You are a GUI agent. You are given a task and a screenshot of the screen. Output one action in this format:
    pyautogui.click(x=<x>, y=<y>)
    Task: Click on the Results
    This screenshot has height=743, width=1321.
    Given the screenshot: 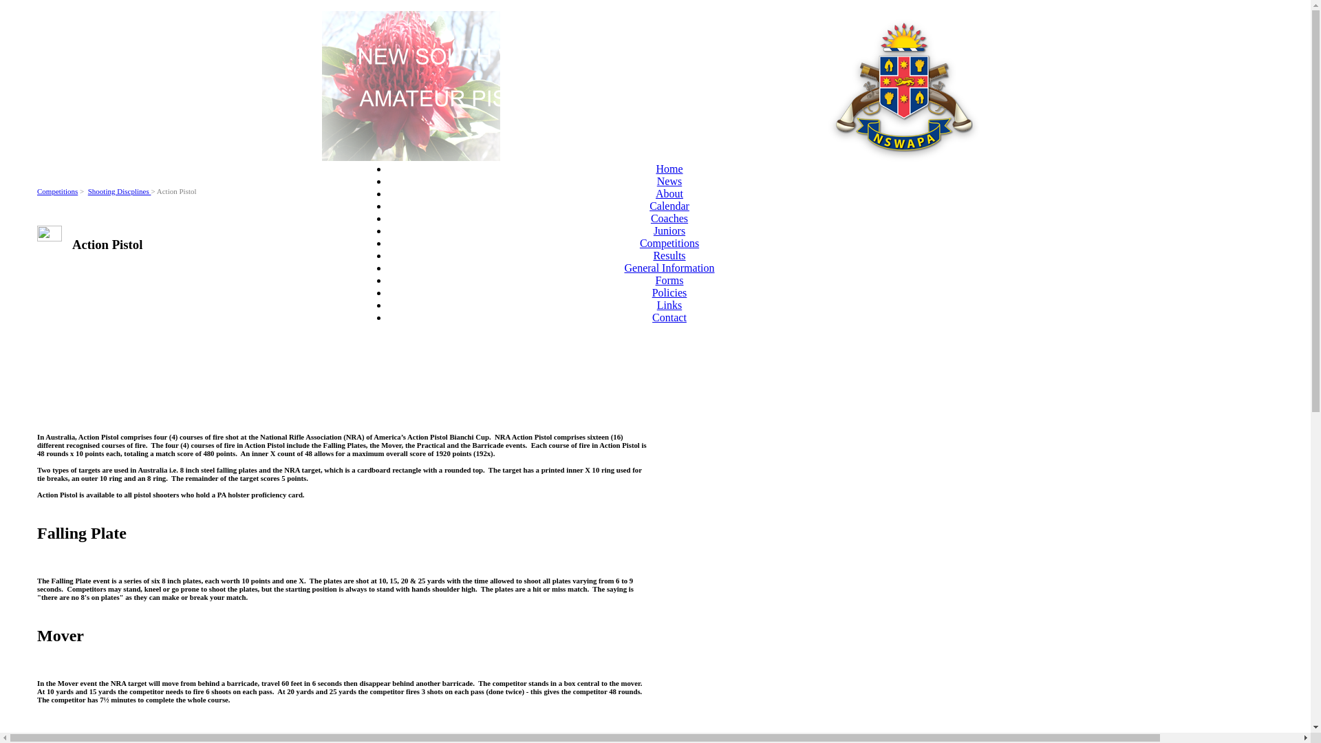 What is the action you would take?
    pyautogui.click(x=669, y=256)
    